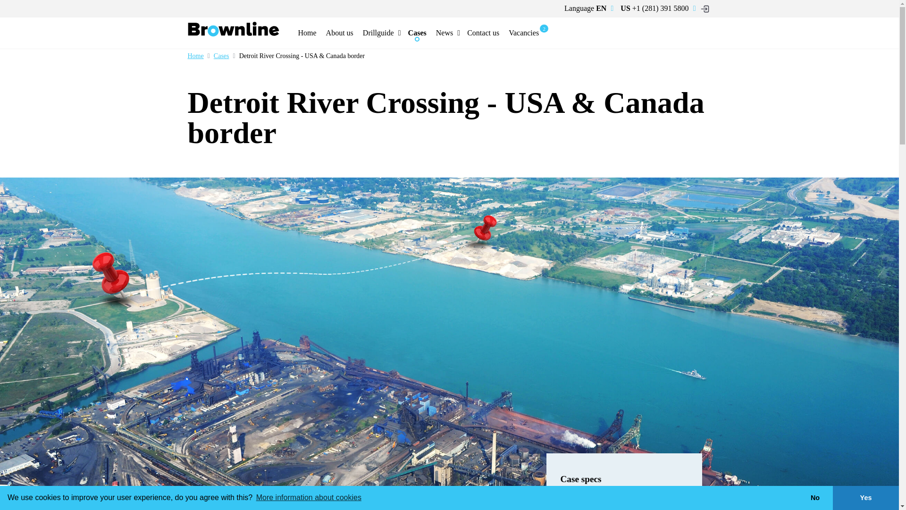 The width and height of the screenshot is (906, 510). Describe the element at coordinates (417, 33) in the screenshot. I see `Cases` at that location.